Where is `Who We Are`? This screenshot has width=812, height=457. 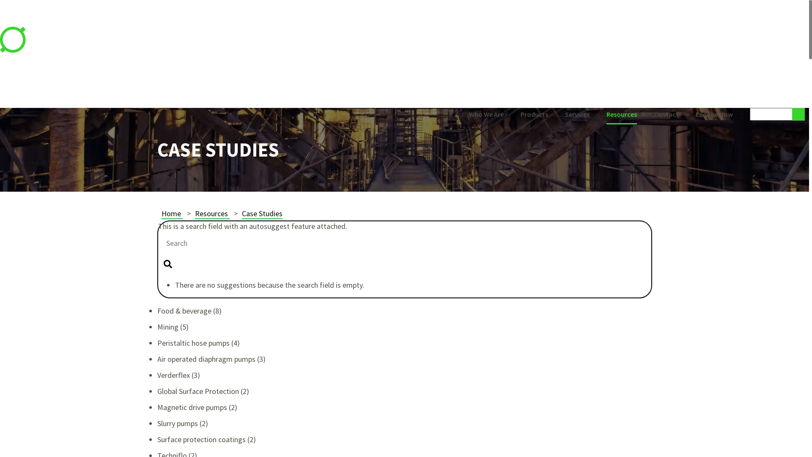 Who We Are is located at coordinates (486, 115).